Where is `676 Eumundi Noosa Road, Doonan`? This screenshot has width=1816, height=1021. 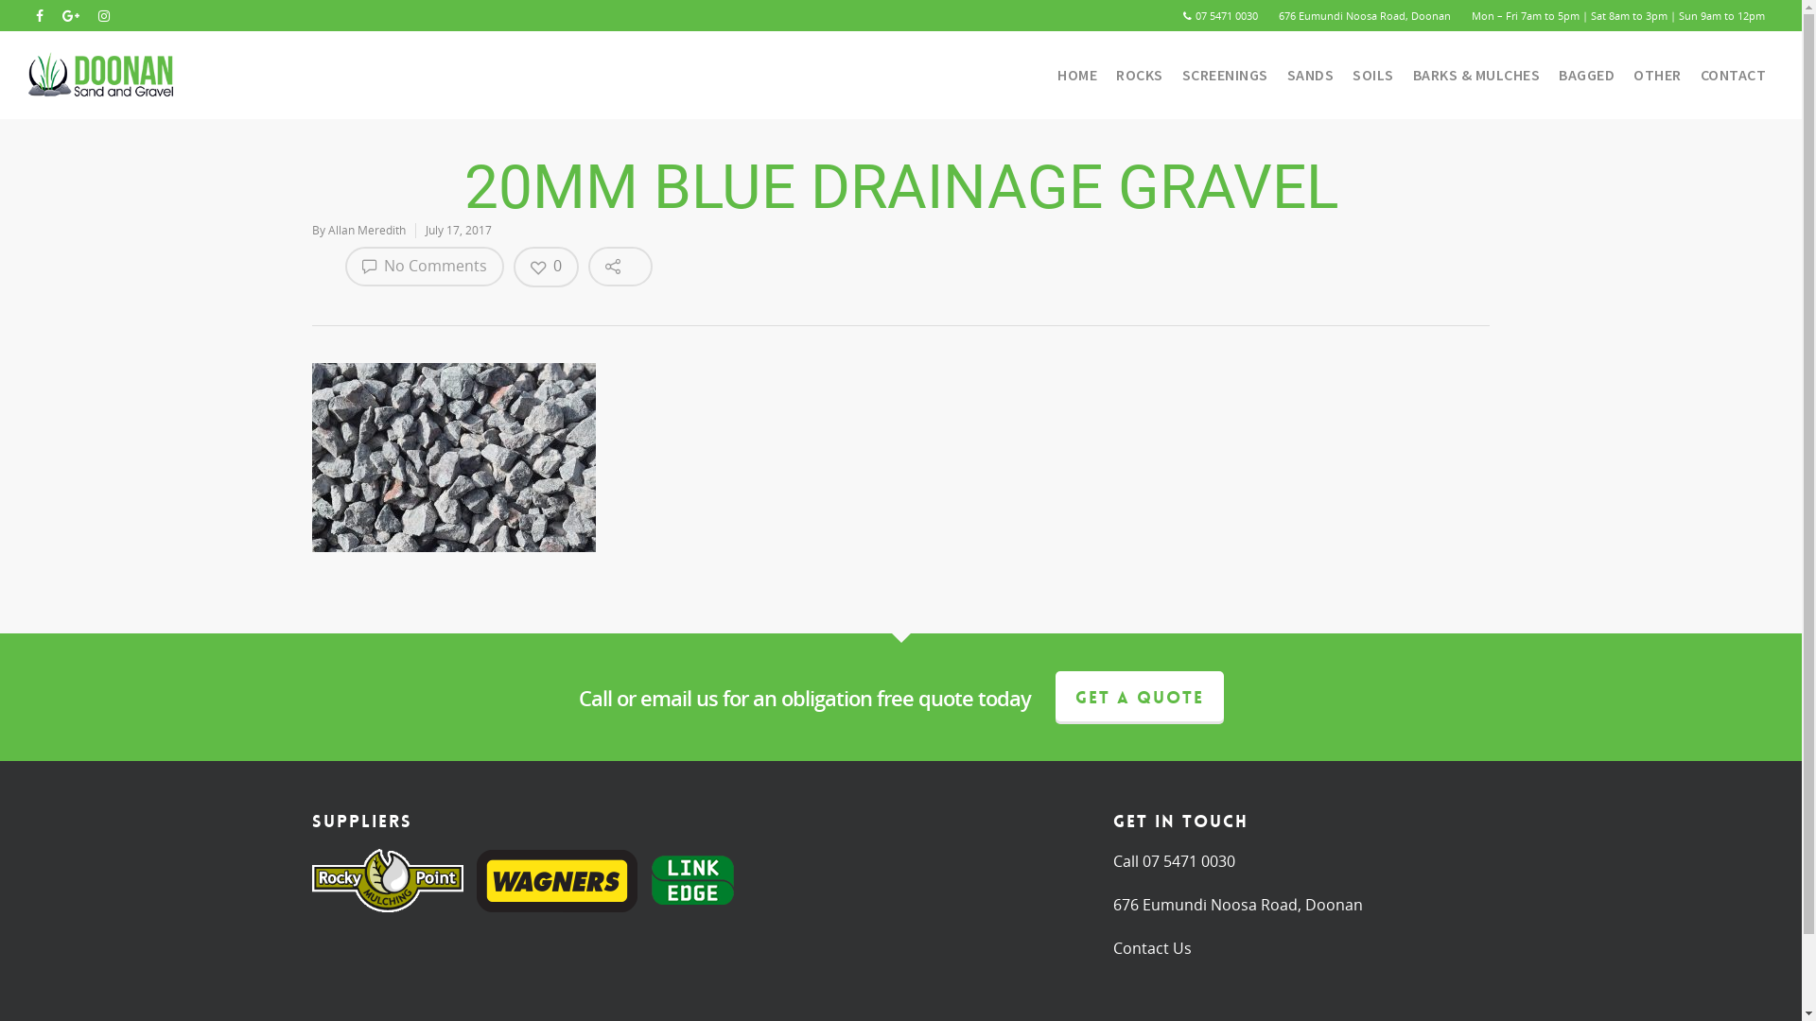
676 Eumundi Noosa Road, Doonan is located at coordinates (1365, 15).